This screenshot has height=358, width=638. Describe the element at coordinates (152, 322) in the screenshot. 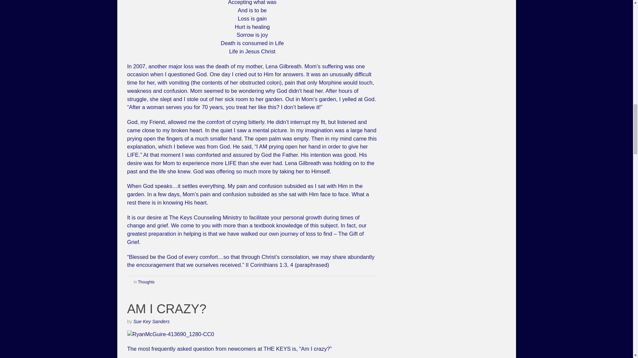

I see `Sue Key Sanders` at that location.